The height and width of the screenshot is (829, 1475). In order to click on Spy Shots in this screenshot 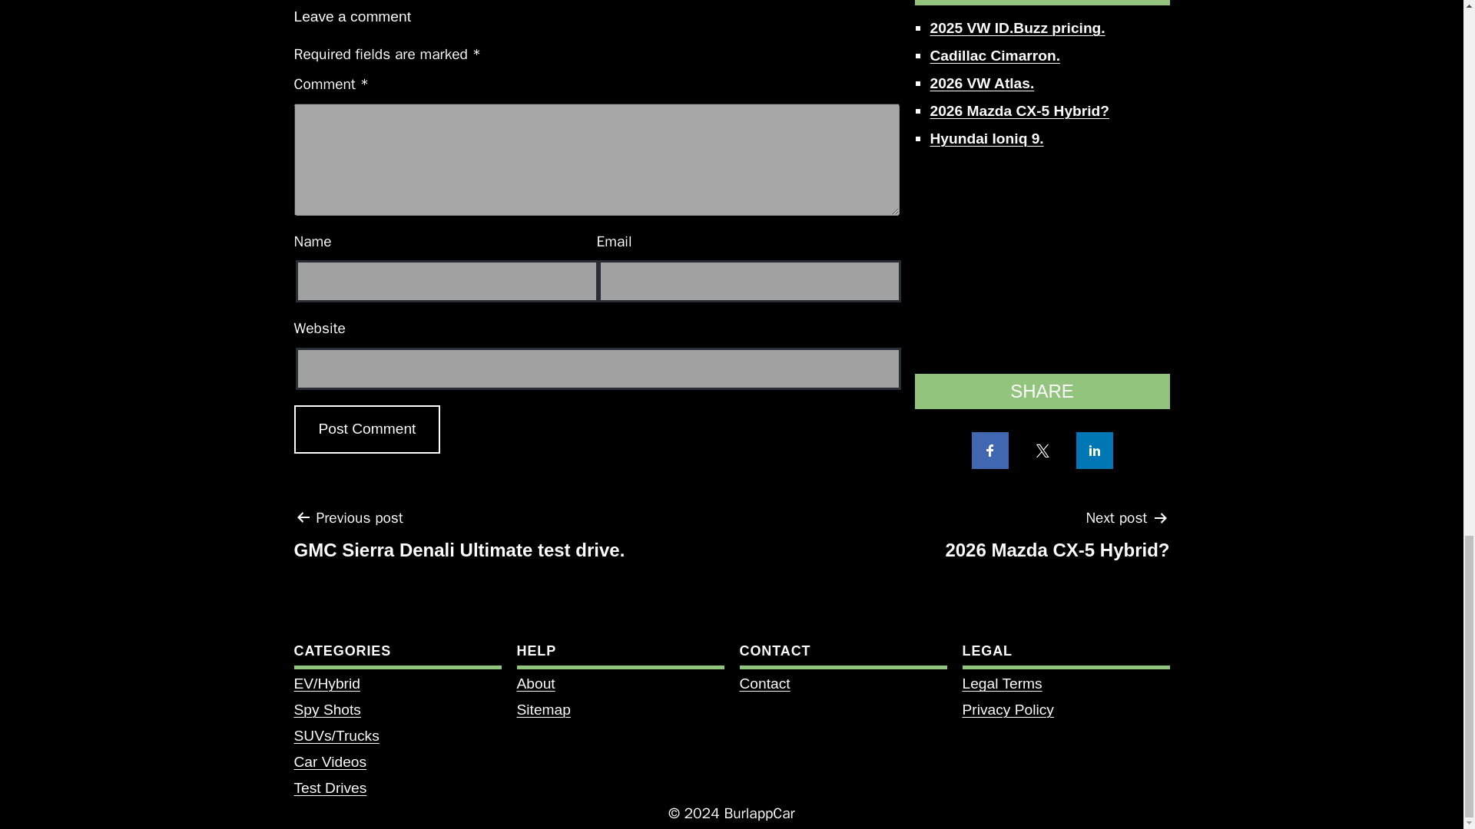, I will do `click(1057, 540)`.